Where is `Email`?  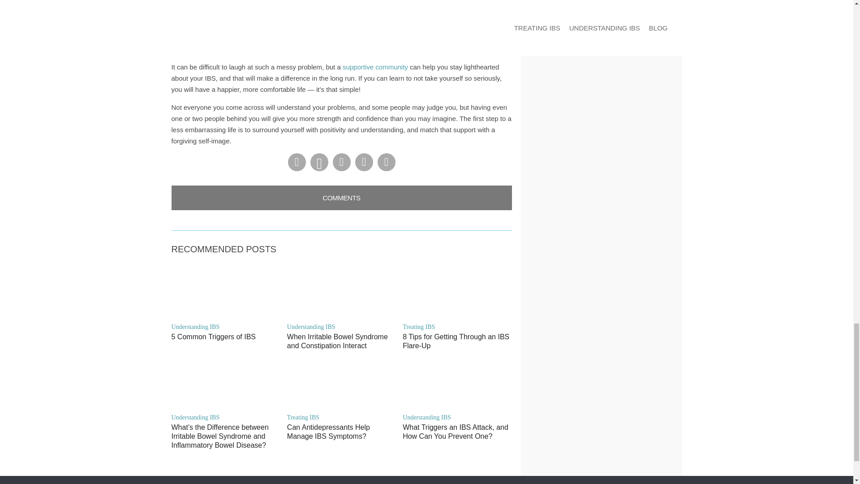
Email is located at coordinates (386, 162).